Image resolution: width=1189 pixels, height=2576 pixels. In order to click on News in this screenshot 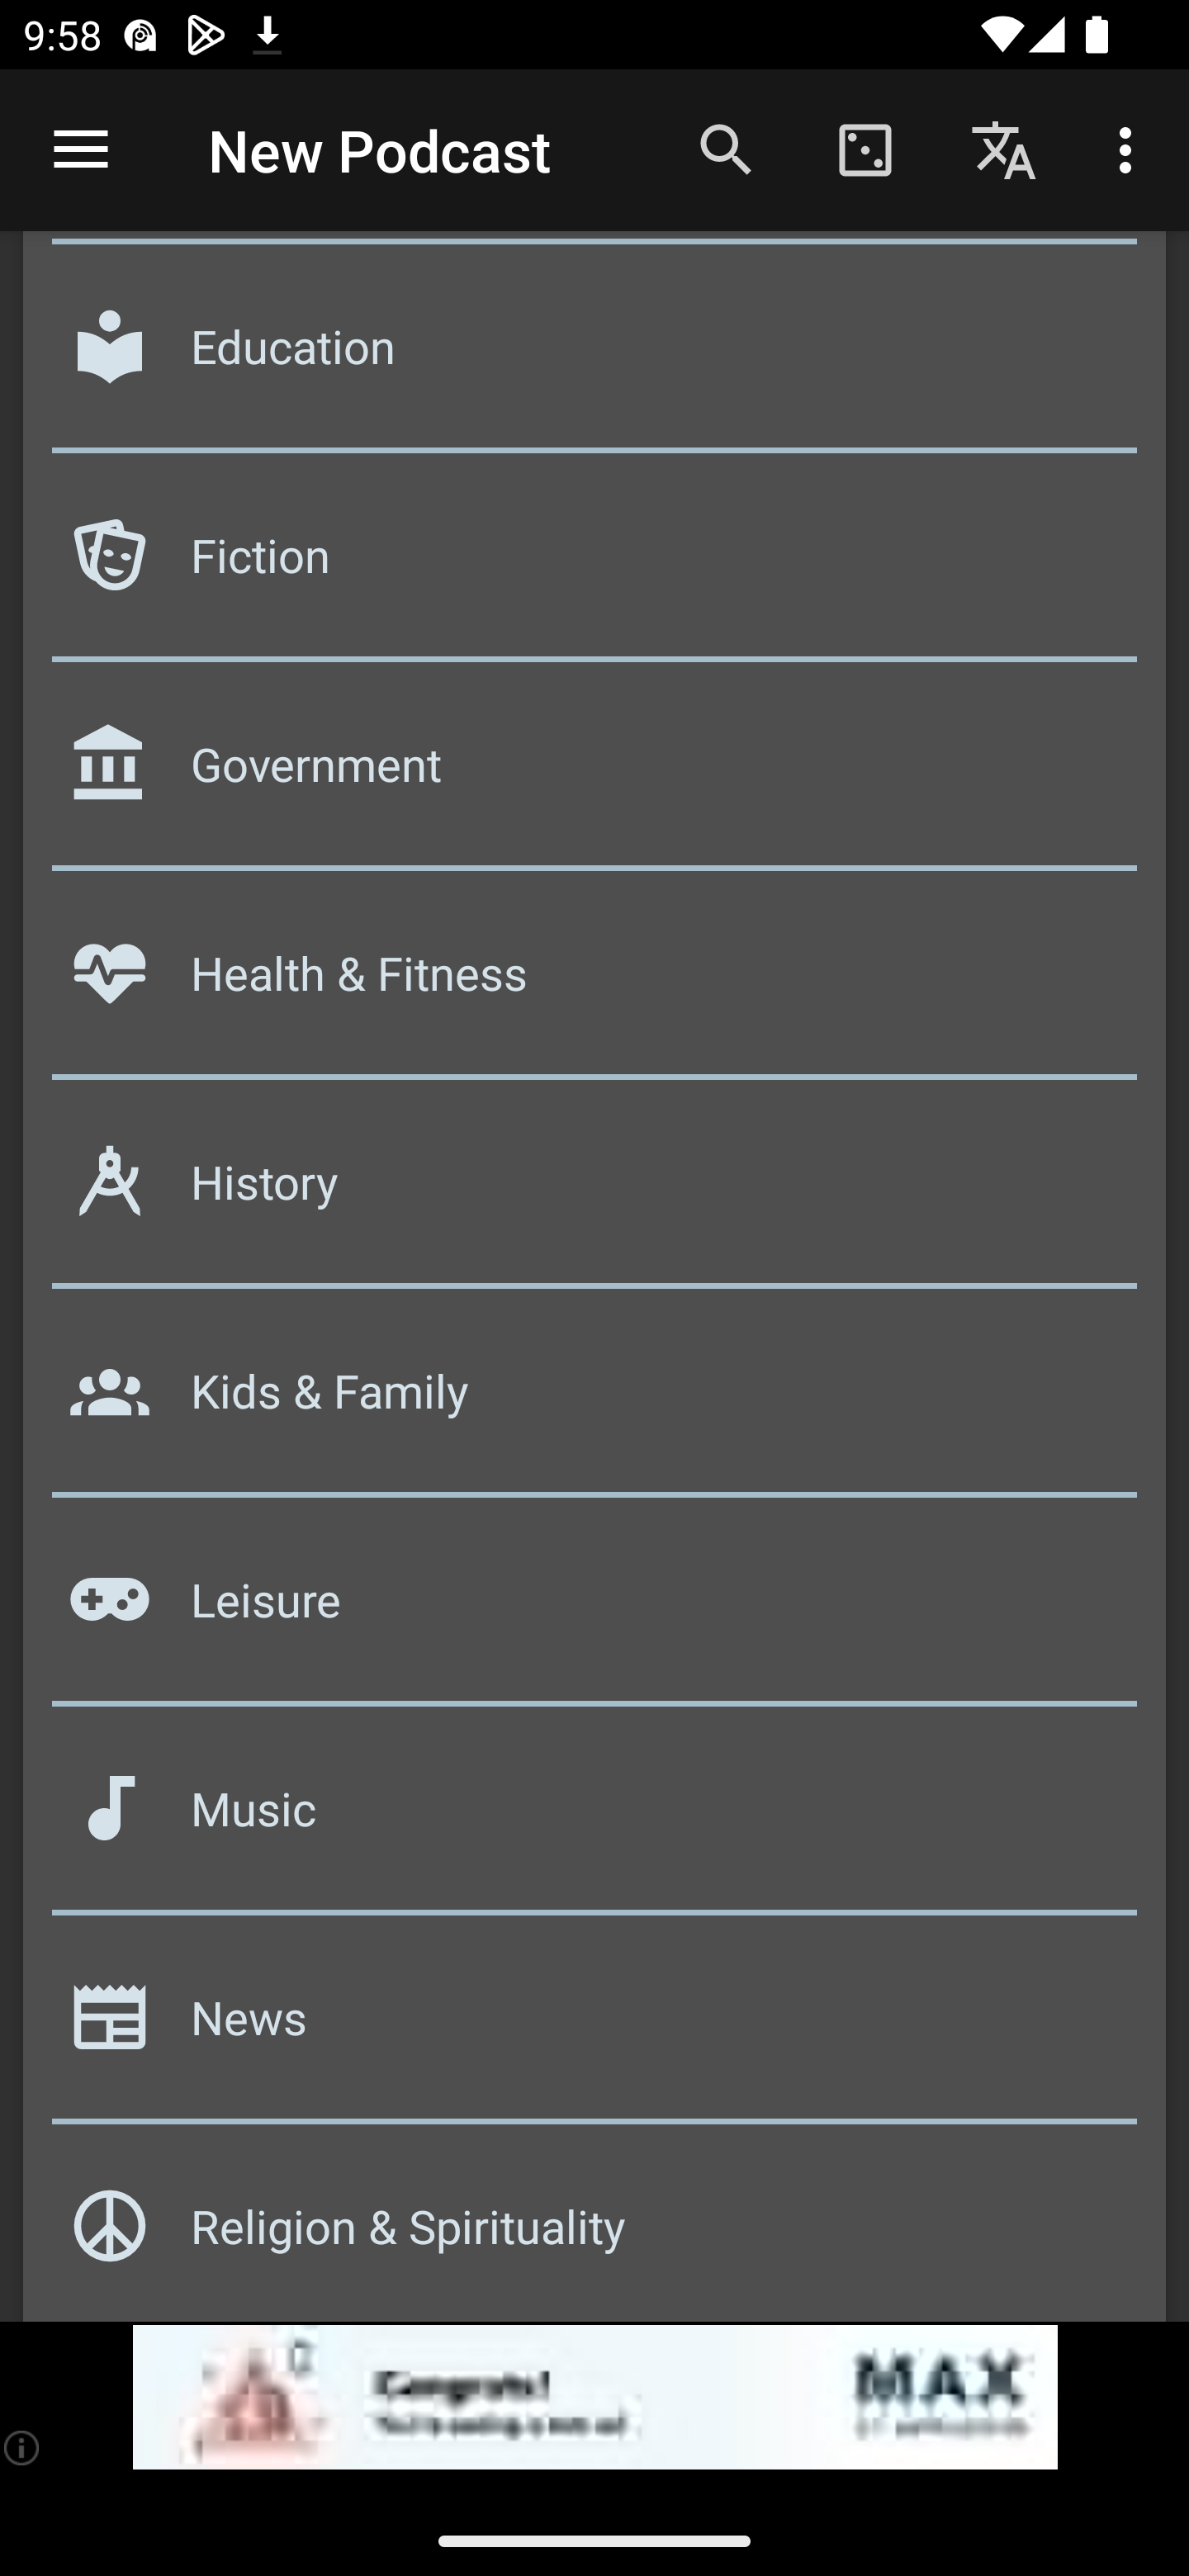, I will do `click(594, 2028)`.